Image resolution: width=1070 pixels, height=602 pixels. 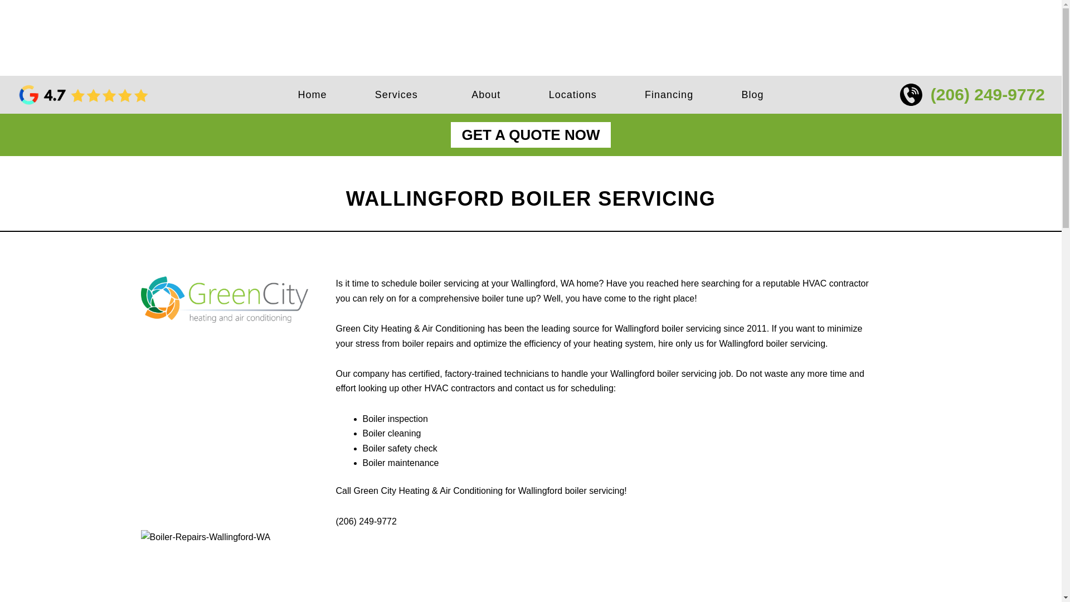 I want to click on About, so click(x=485, y=95).